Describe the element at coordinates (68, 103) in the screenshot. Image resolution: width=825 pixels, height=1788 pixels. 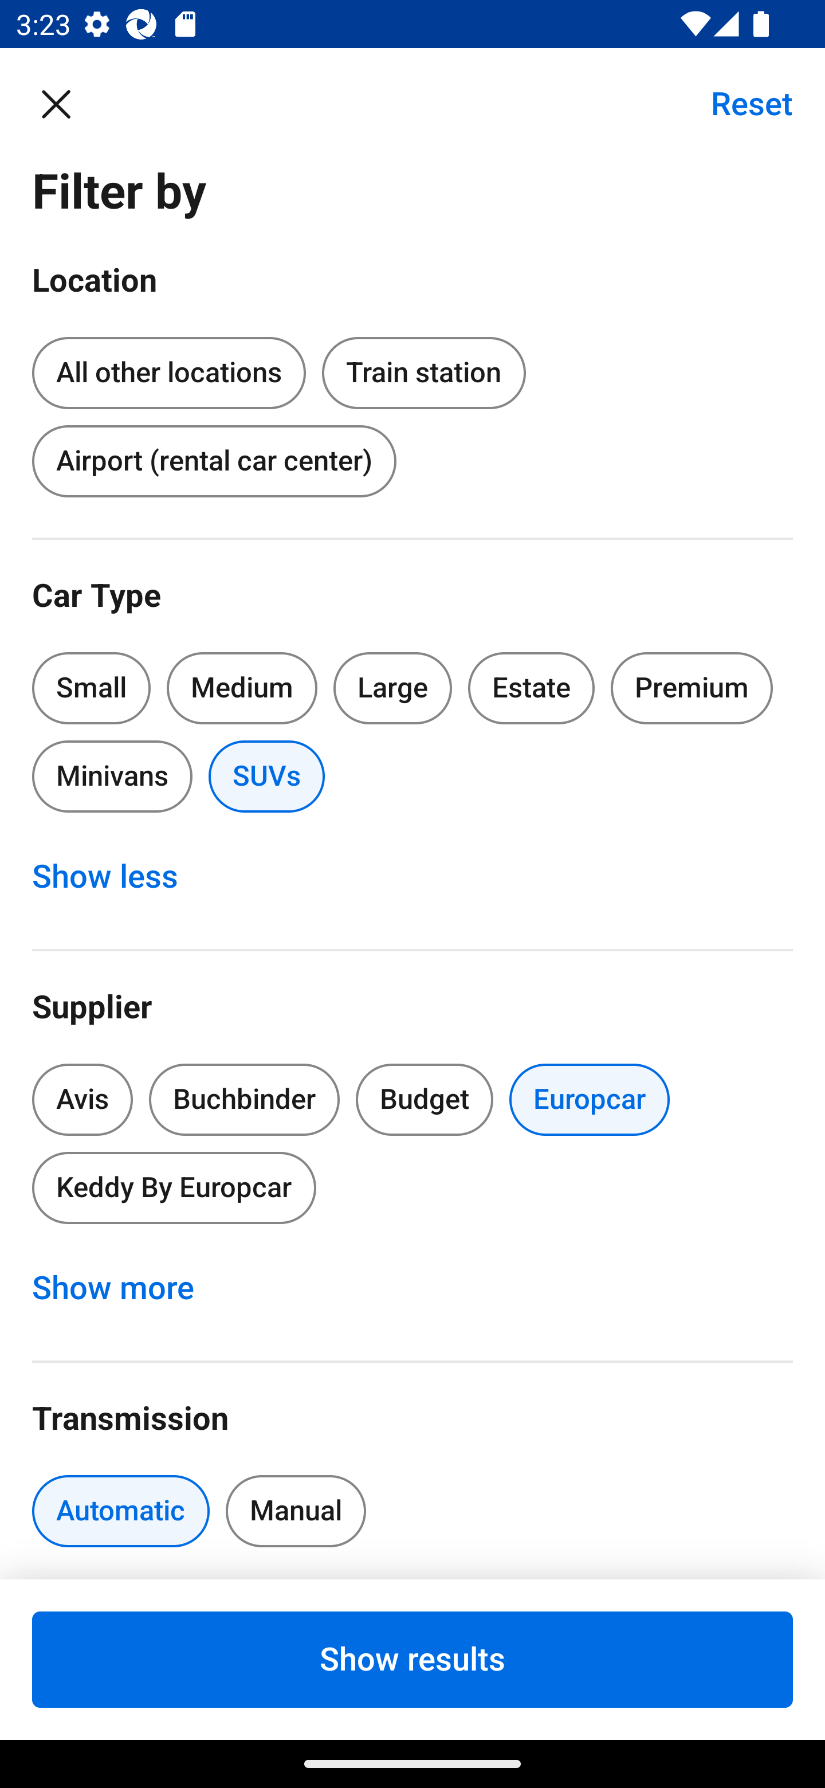
I see `Close` at that location.